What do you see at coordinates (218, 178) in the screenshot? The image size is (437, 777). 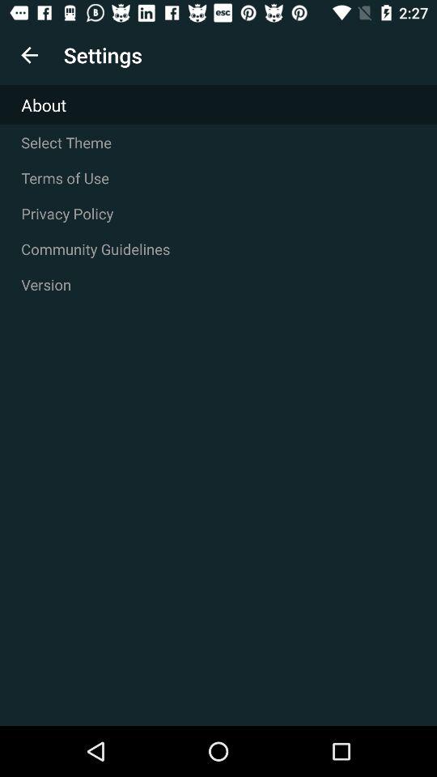 I see `open the icon above privacy policy icon` at bounding box center [218, 178].